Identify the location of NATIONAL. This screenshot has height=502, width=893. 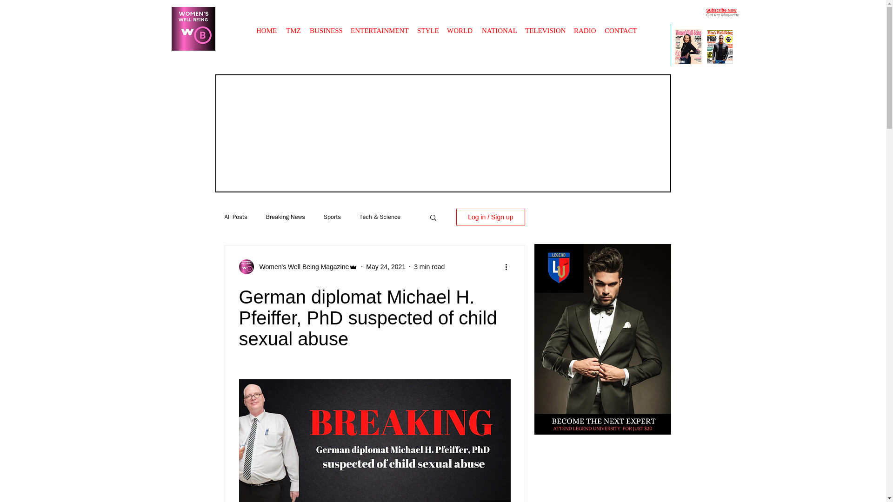
(499, 26).